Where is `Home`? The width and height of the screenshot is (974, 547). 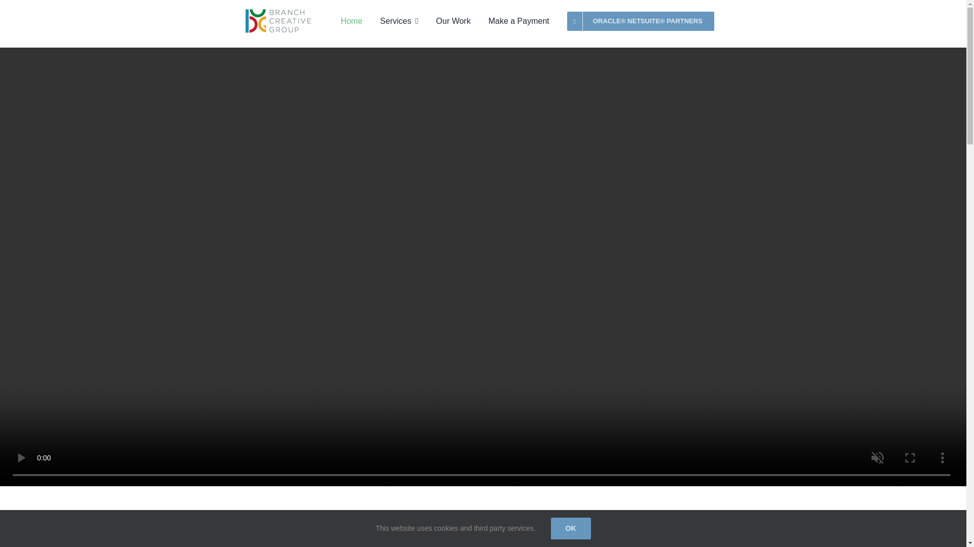
Home is located at coordinates (352, 21).